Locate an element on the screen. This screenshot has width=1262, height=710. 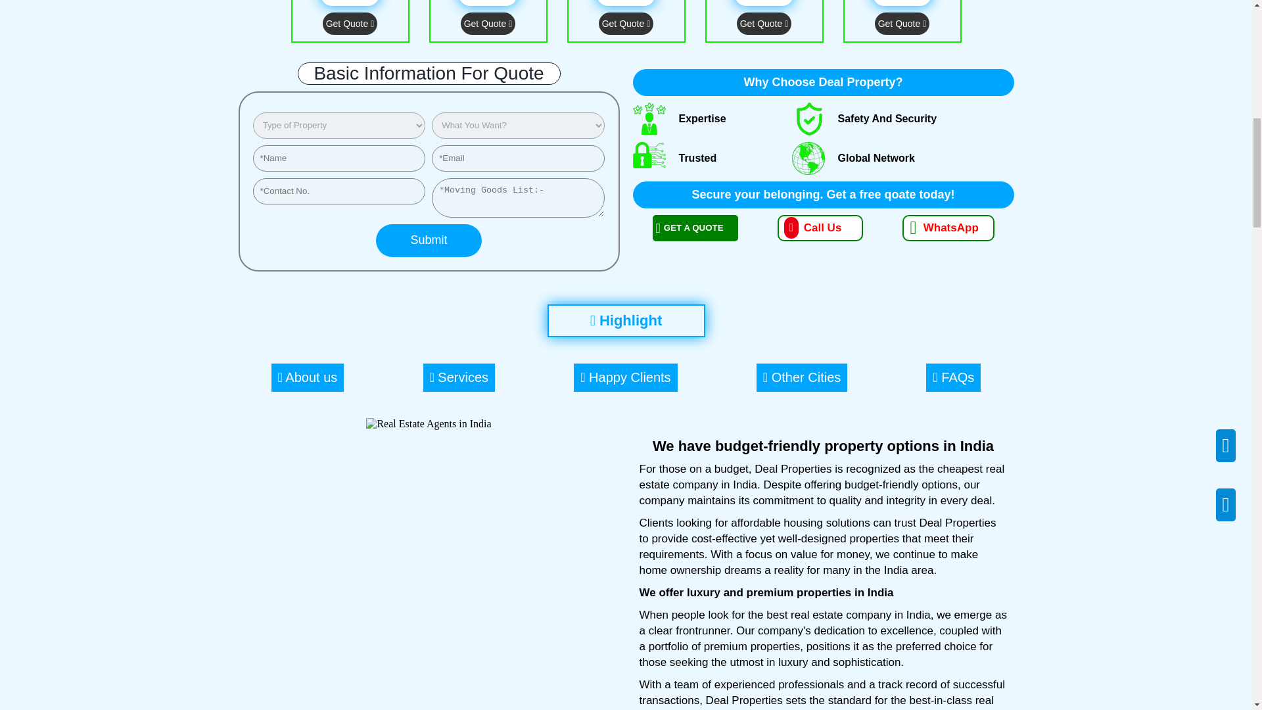
GET A QUOTE is located at coordinates (694, 228).